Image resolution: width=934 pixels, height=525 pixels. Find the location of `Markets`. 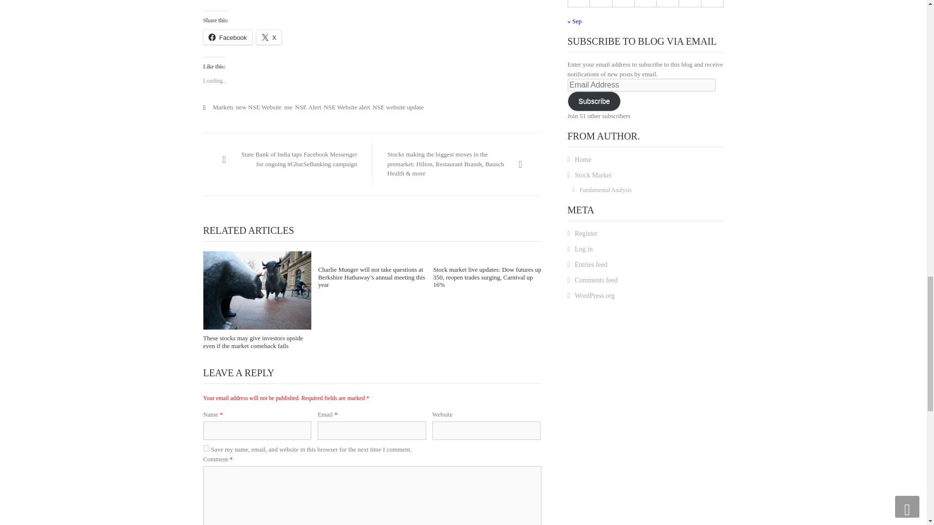

Markets is located at coordinates (223, 107).